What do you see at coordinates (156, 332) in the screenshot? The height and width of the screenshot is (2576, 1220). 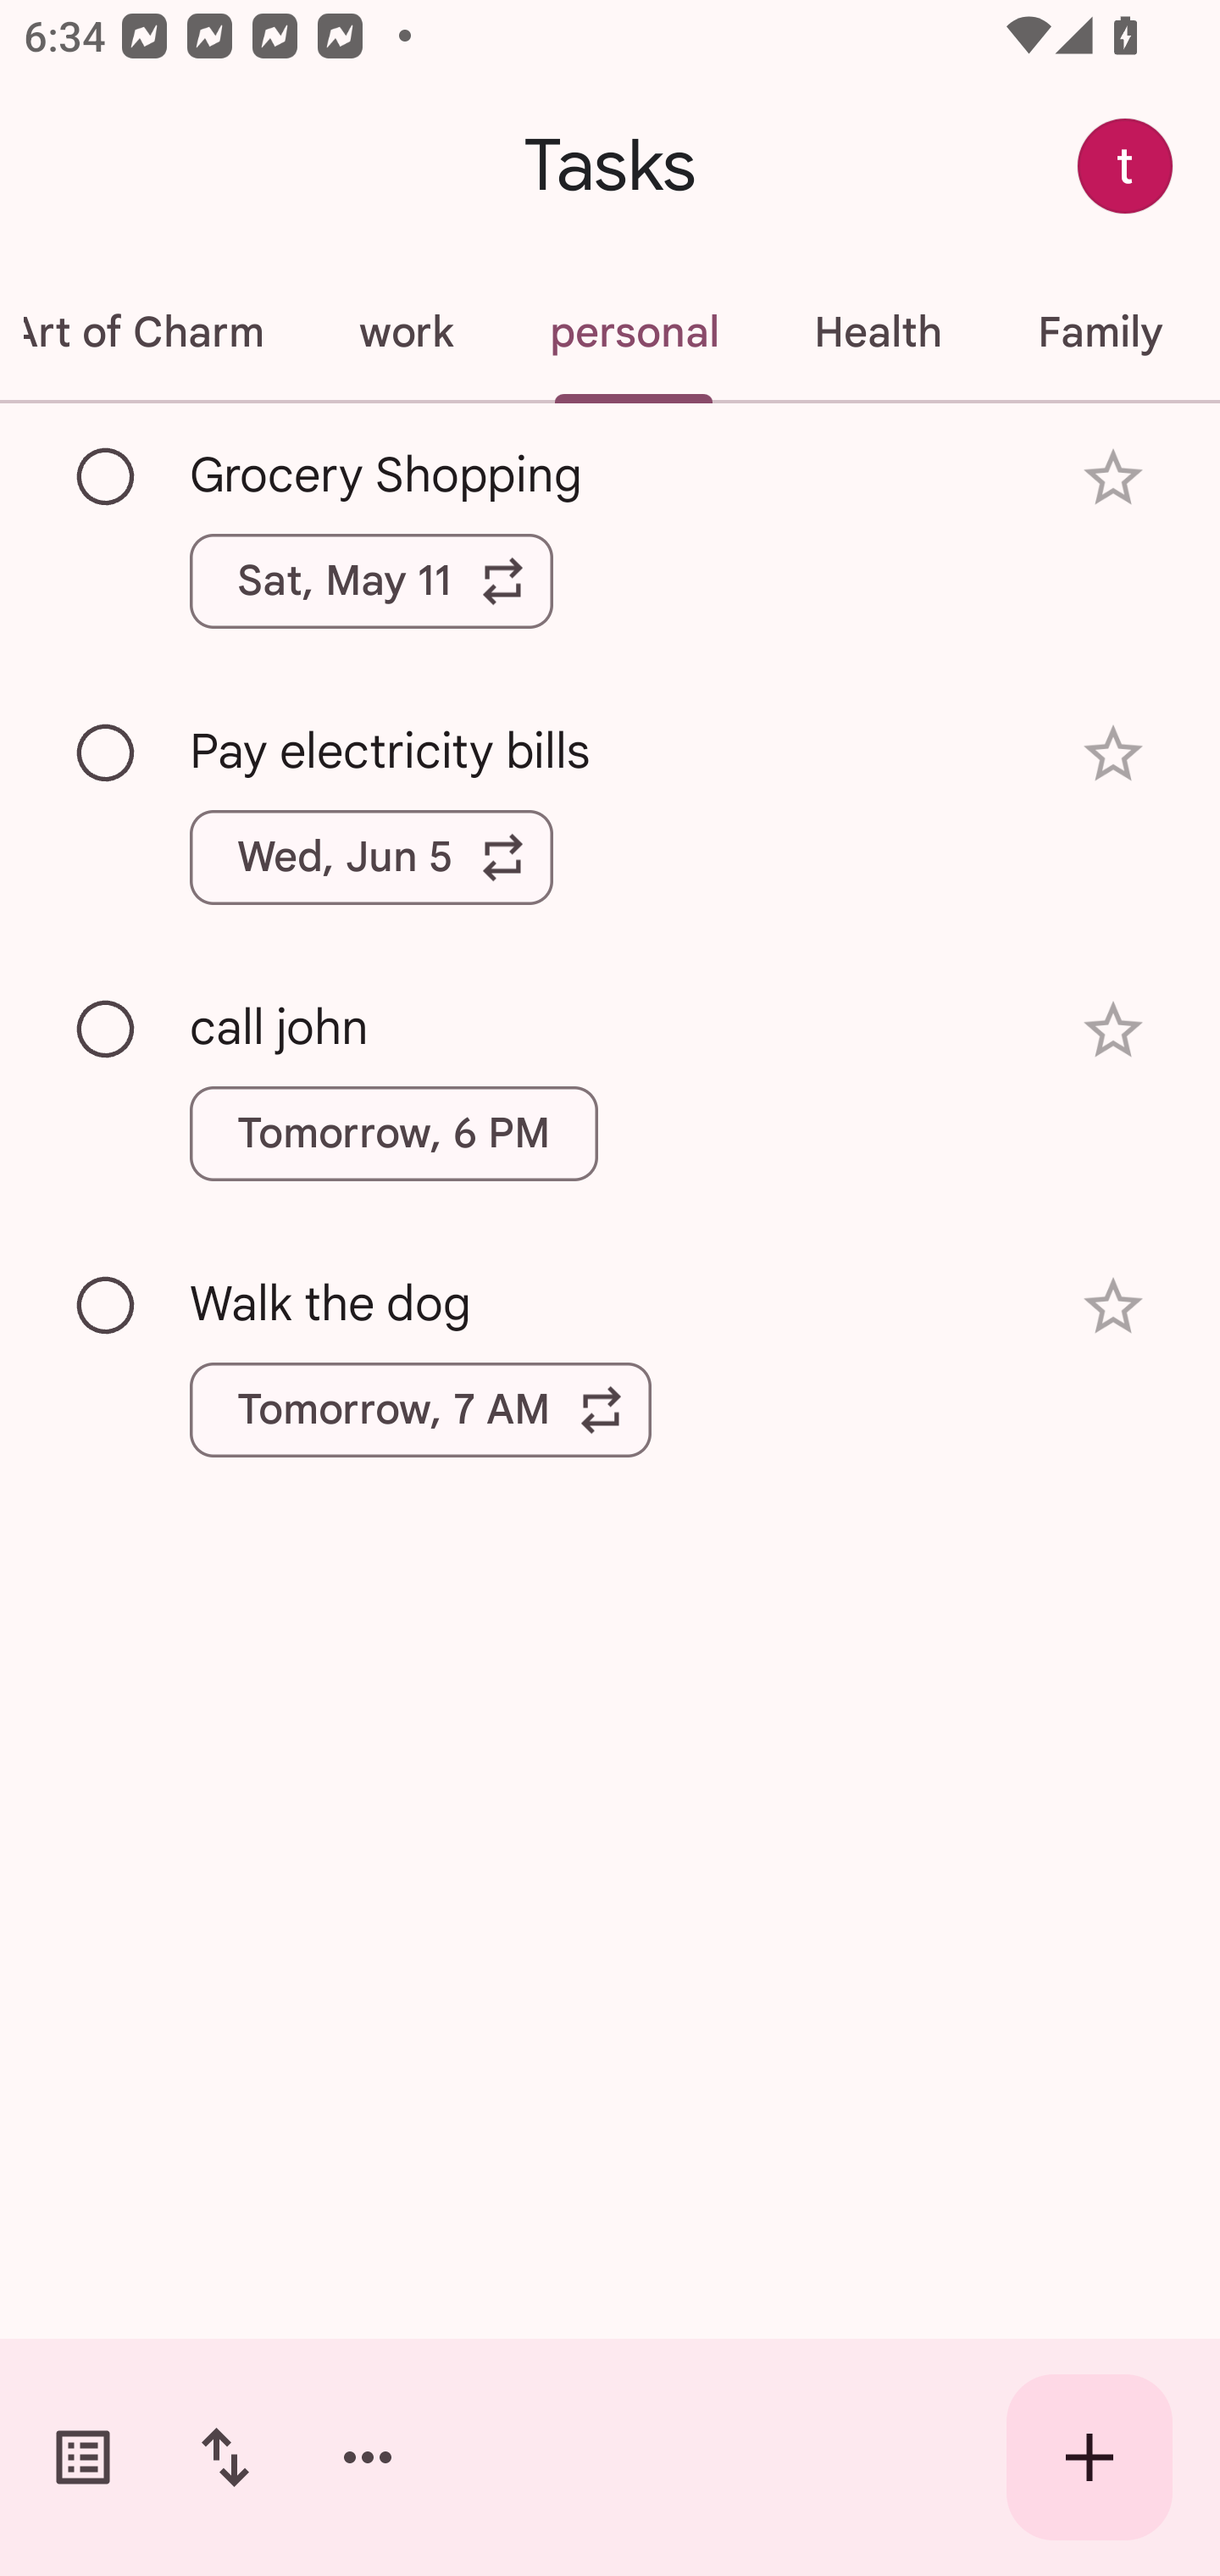 I see `The Art of Charm` at bounding box center [156, 332].